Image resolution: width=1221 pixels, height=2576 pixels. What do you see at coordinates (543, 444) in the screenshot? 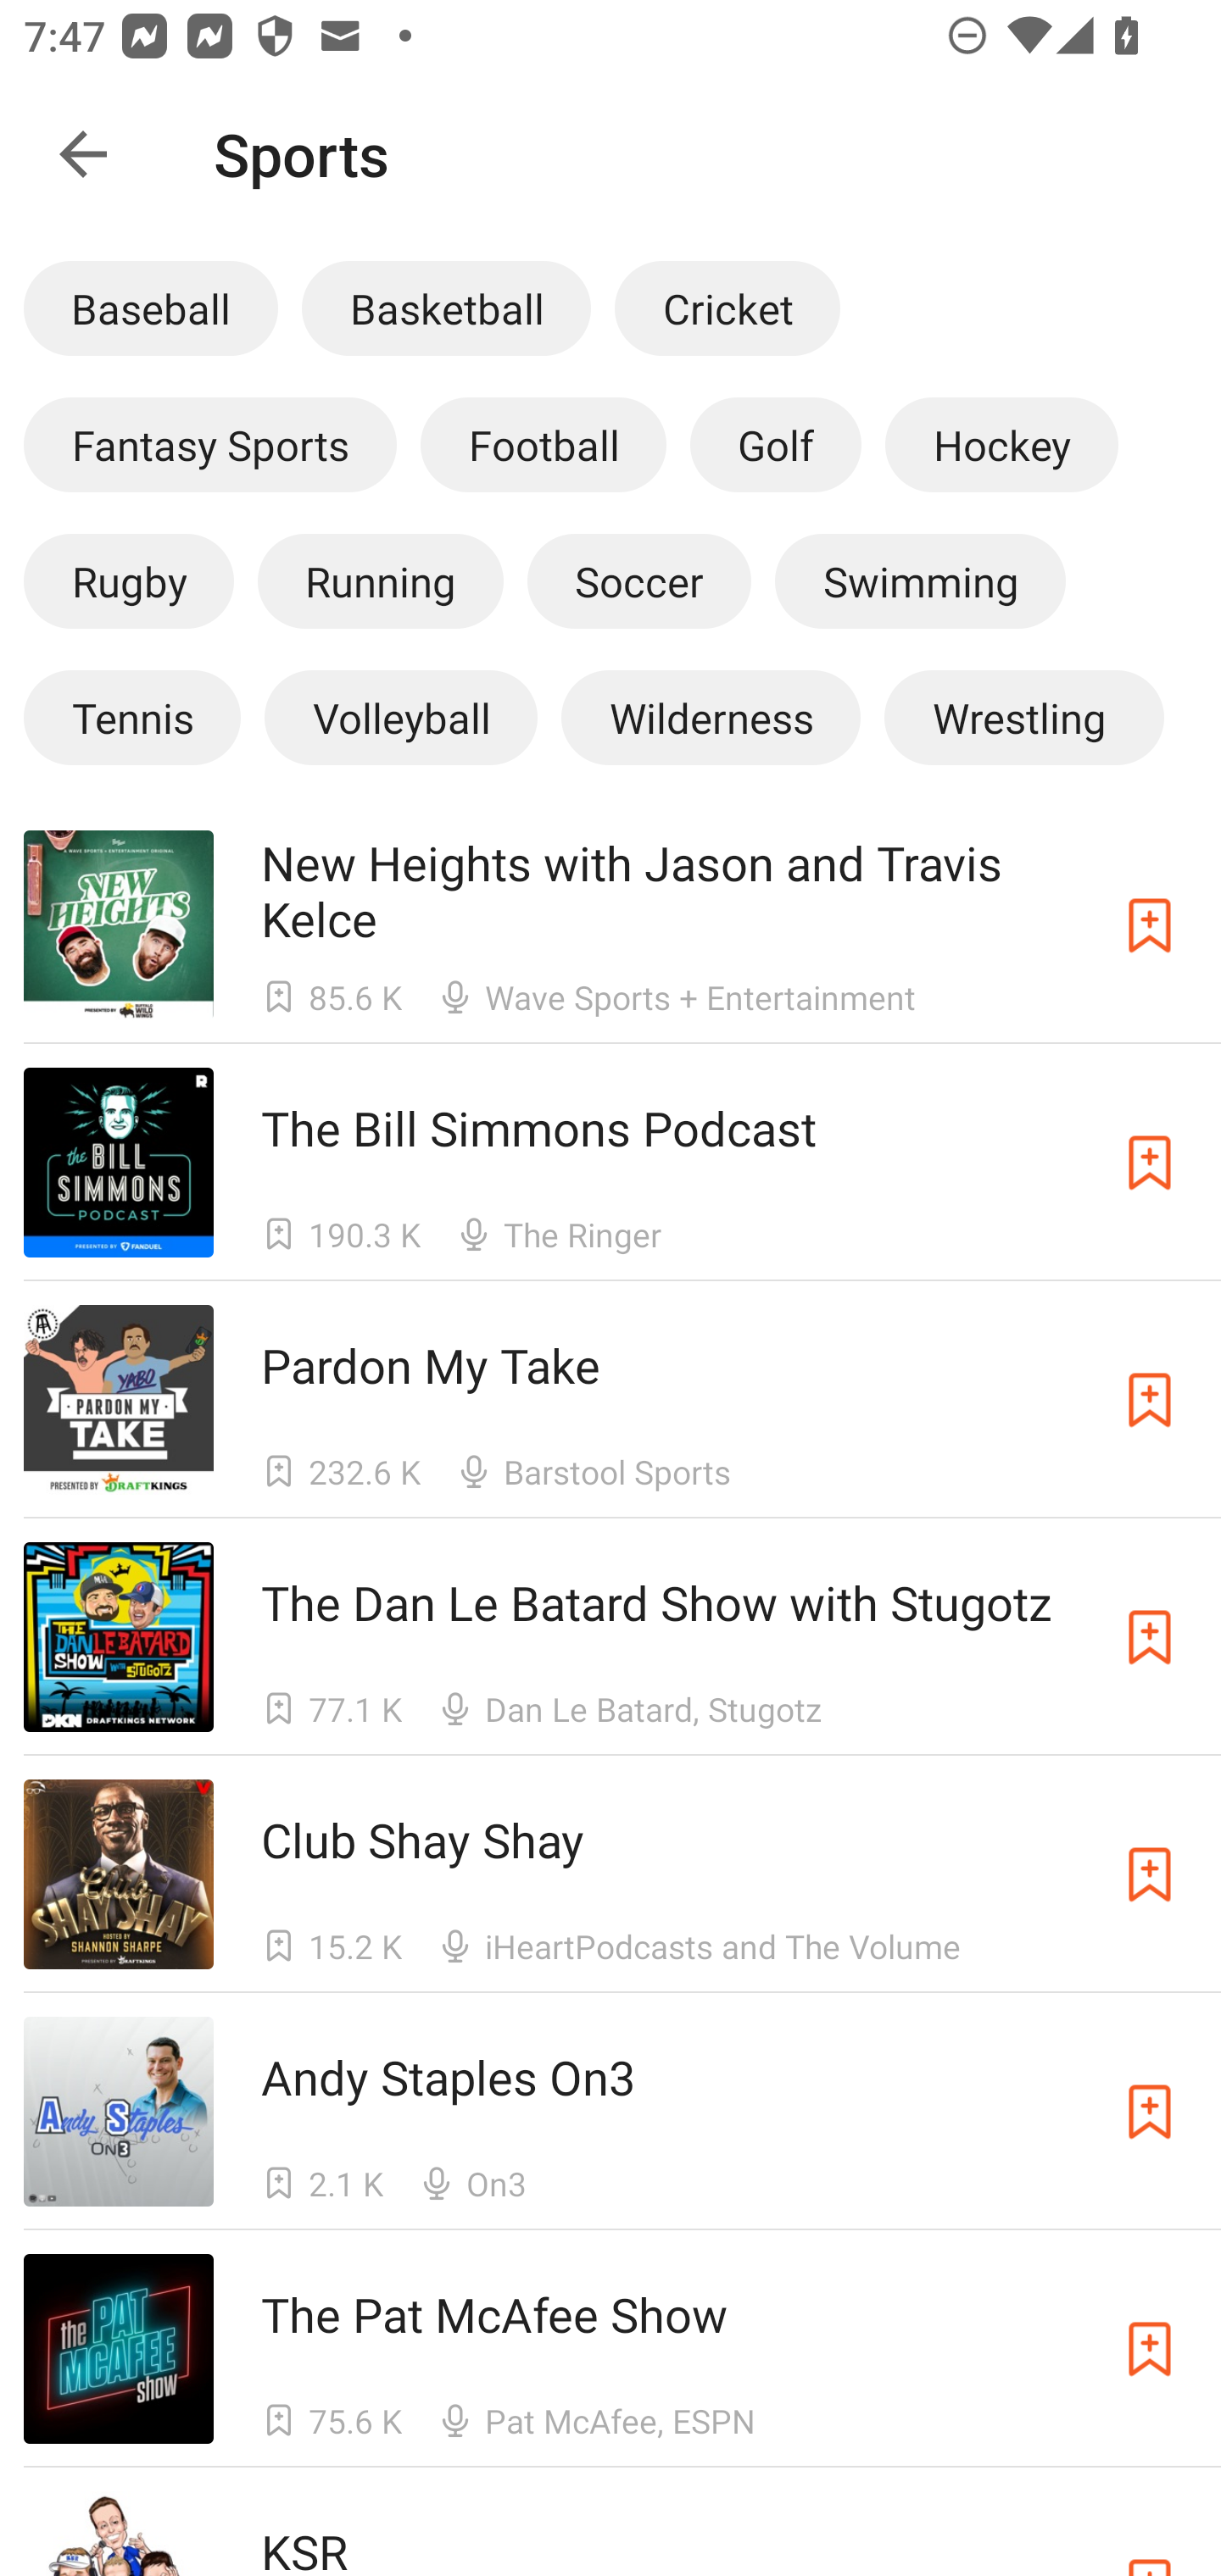
I see `Football` at bounding box center [543, 444].